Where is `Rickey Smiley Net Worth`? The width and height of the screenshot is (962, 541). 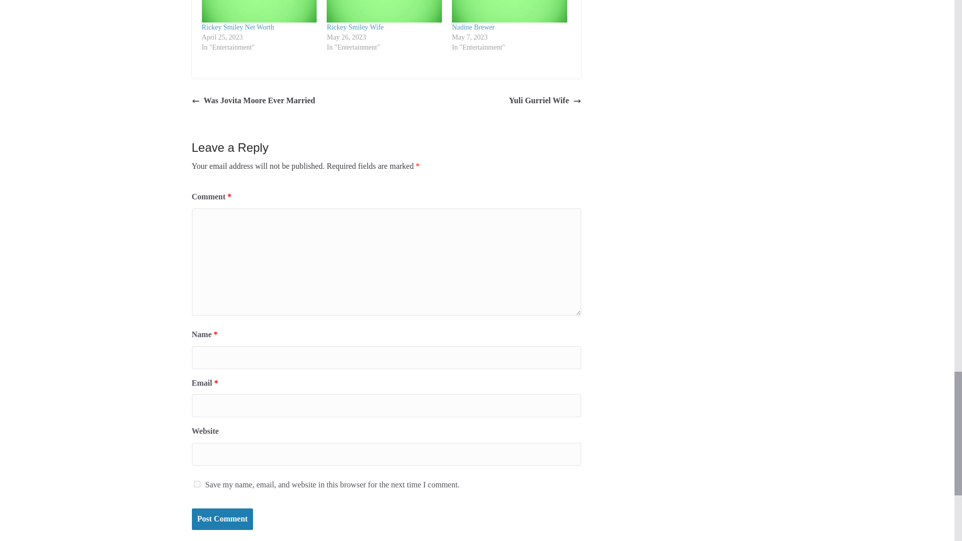 Rickey Smiley Net Worth is located at coordinates (237, 27).